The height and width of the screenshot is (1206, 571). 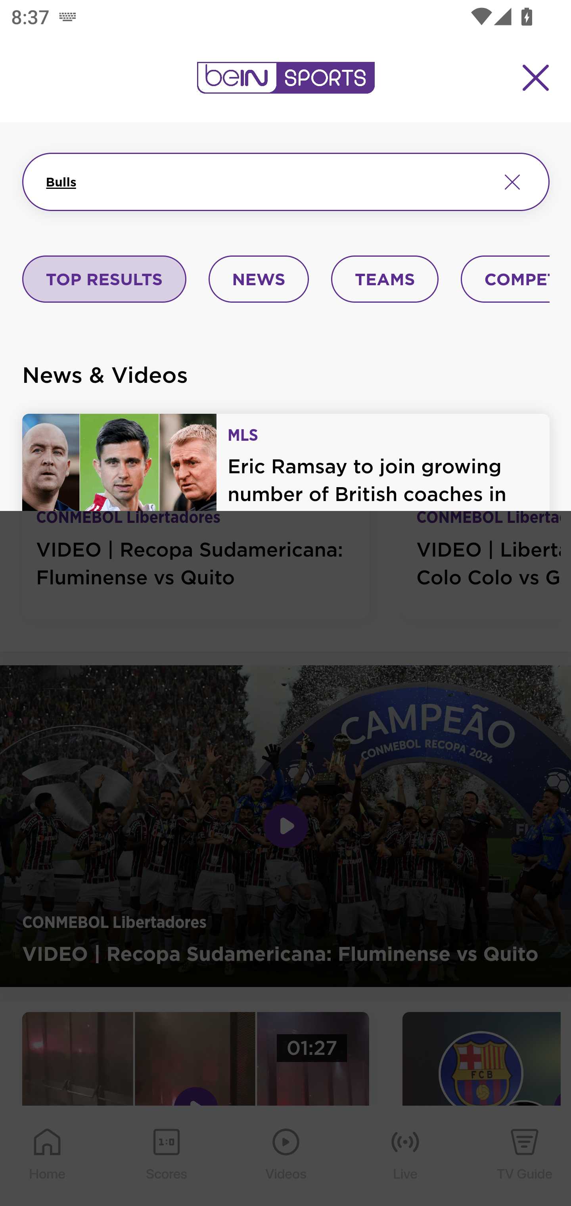 What do you see at coordinates (266, 181) in the screenshot?
I see `Bulls` at bounding box center [266, 181].